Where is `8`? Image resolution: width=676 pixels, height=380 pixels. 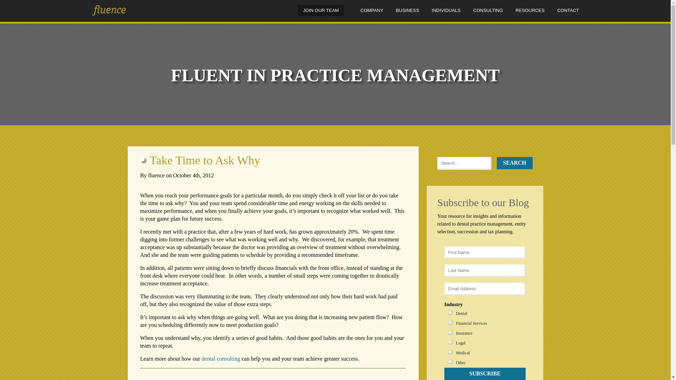
8 is located at coordinates (450, 342).